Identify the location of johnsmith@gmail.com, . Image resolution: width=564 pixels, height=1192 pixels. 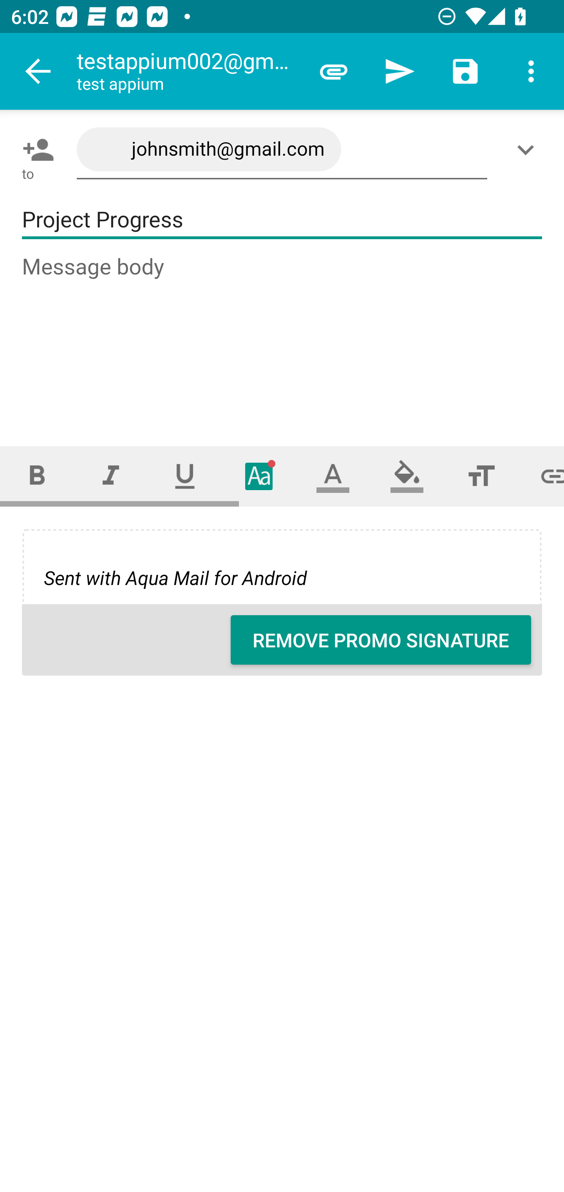
(282, 150).